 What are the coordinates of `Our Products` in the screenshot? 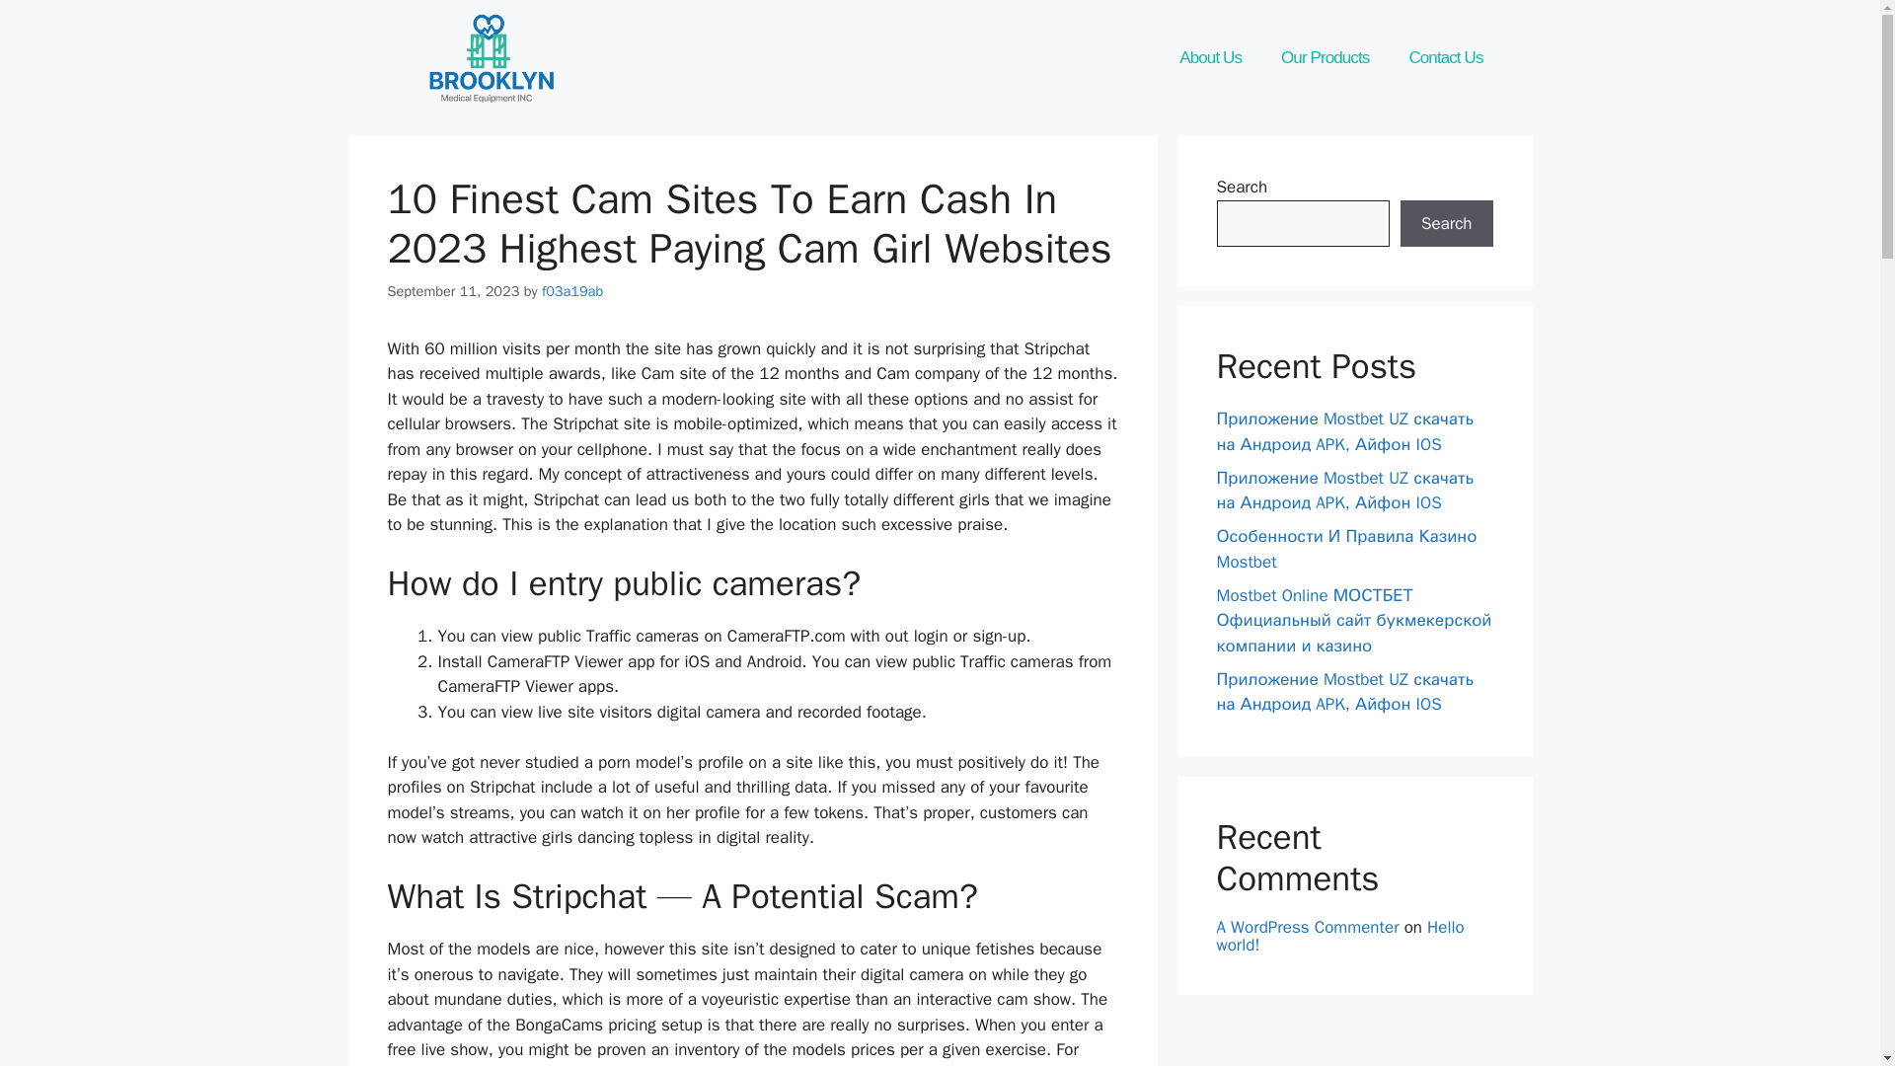 It's located at (1325, 57).